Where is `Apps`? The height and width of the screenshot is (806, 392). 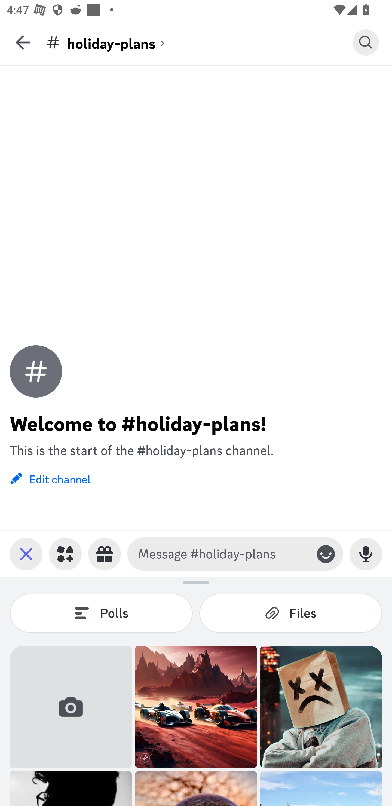
Apps is located at coordinates (65, 554).